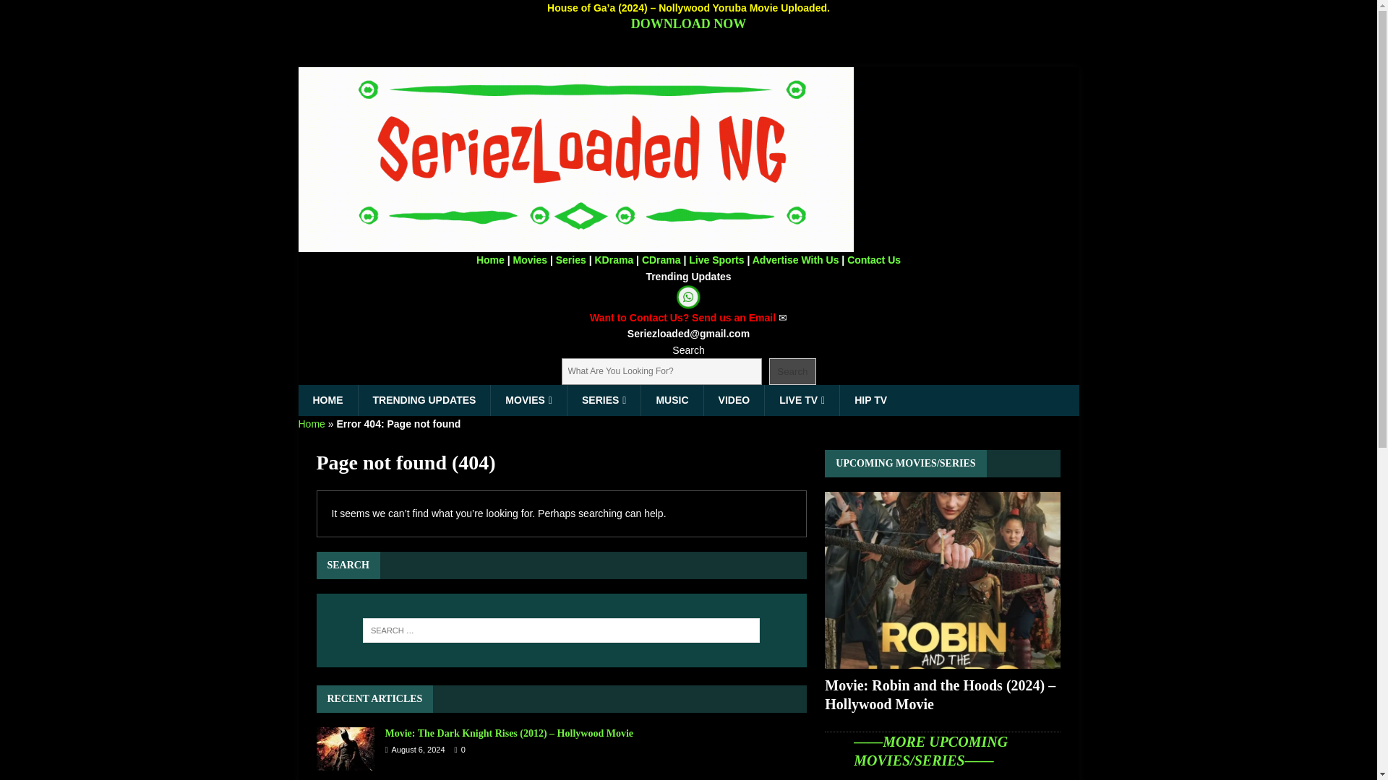 The height and width of the screenshot is (780, 1388). What do you see at coordinates (423, 400) in the screenshot?
I see `TRENDING UPDATES` at bounding box center [423, 400].